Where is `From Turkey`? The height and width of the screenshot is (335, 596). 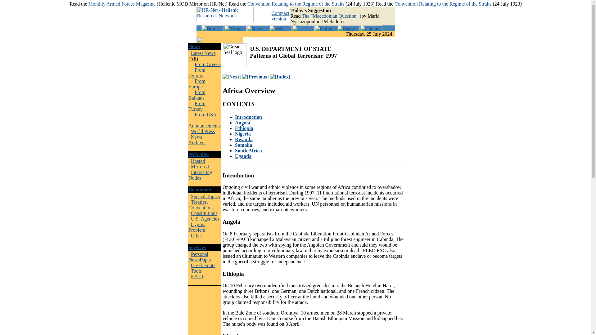
From Turkey is located at coordinates (197, 106).